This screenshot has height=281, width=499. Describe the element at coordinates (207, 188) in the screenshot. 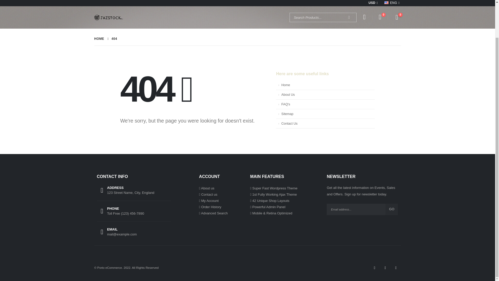

I see `About us` at that location.